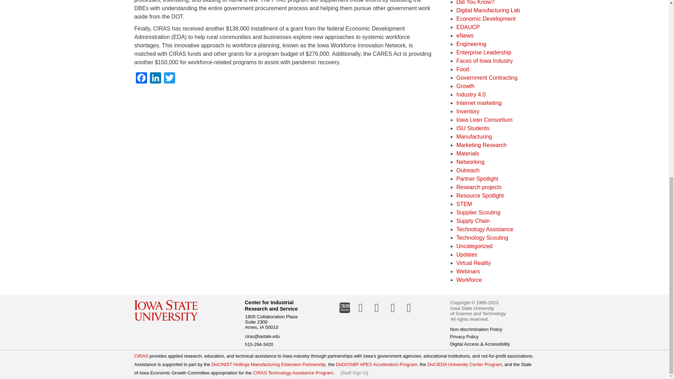  What do you see at coordinates (377, 307) in the screenshot?
I see `Twitter` at bounding box center [377, 307].